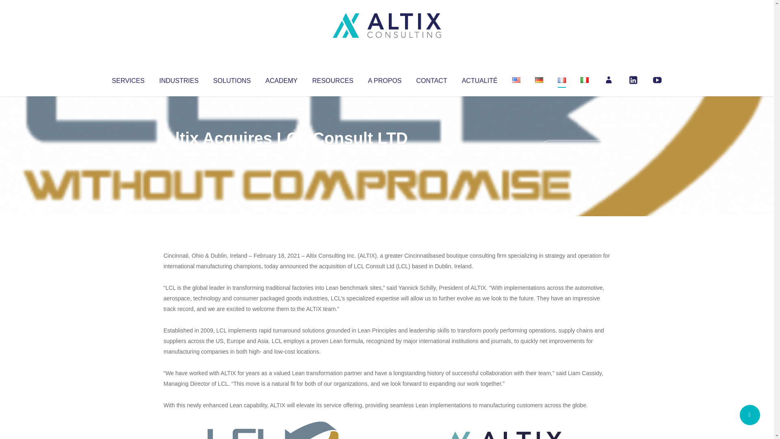  I want to click on SERVICES, so click(128, 79).